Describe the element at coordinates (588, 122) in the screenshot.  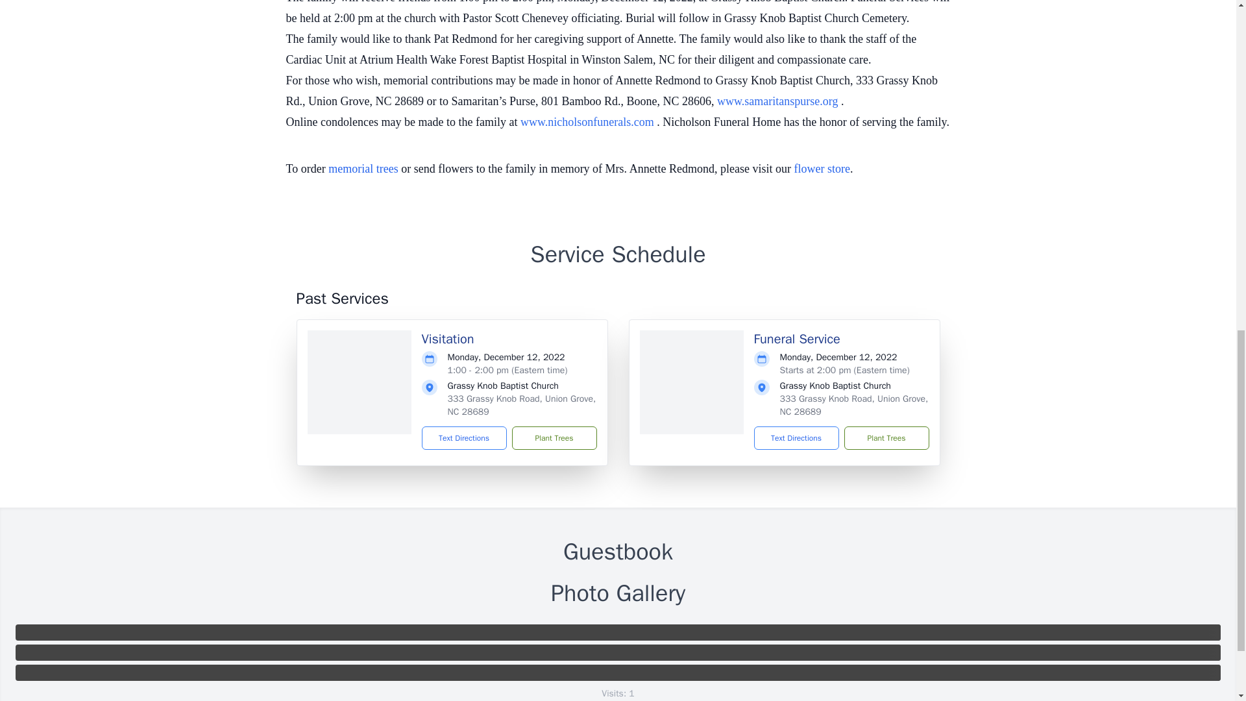
I see `www.nicholsonfunerals.com` at that location.